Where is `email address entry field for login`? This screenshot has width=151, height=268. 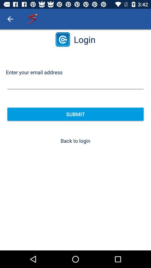 email address entry field for login is located at coordinates (75, 84).